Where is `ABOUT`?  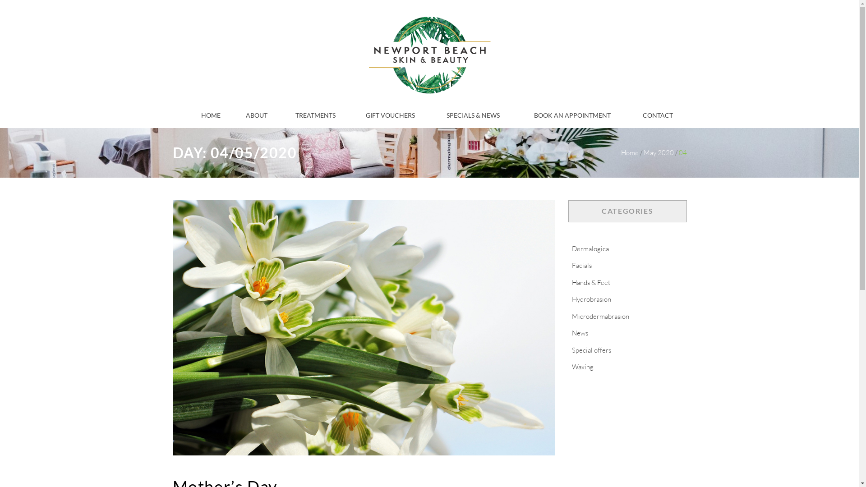 ABOUT is located at coordinates (257, 115).